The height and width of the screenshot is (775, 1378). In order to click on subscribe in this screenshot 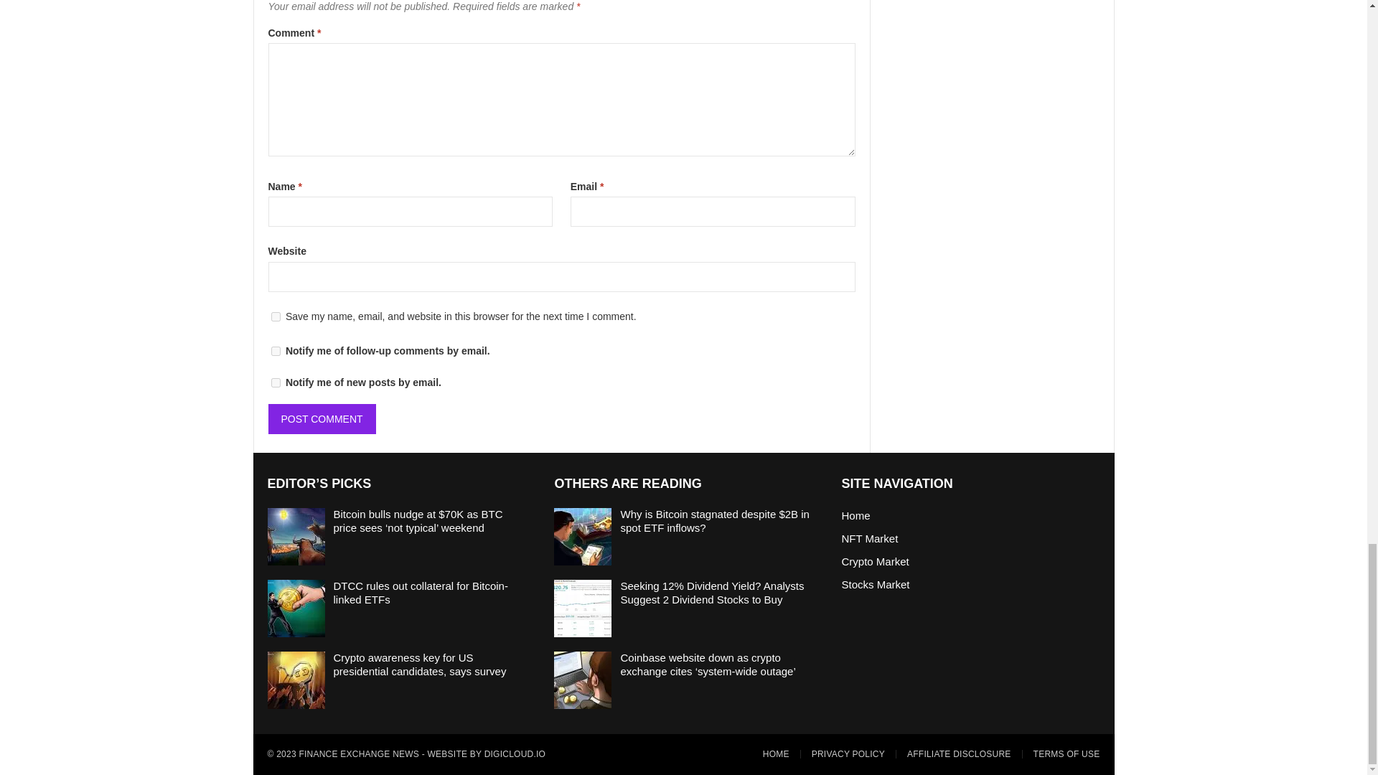, I will do `click(276, 383)`.